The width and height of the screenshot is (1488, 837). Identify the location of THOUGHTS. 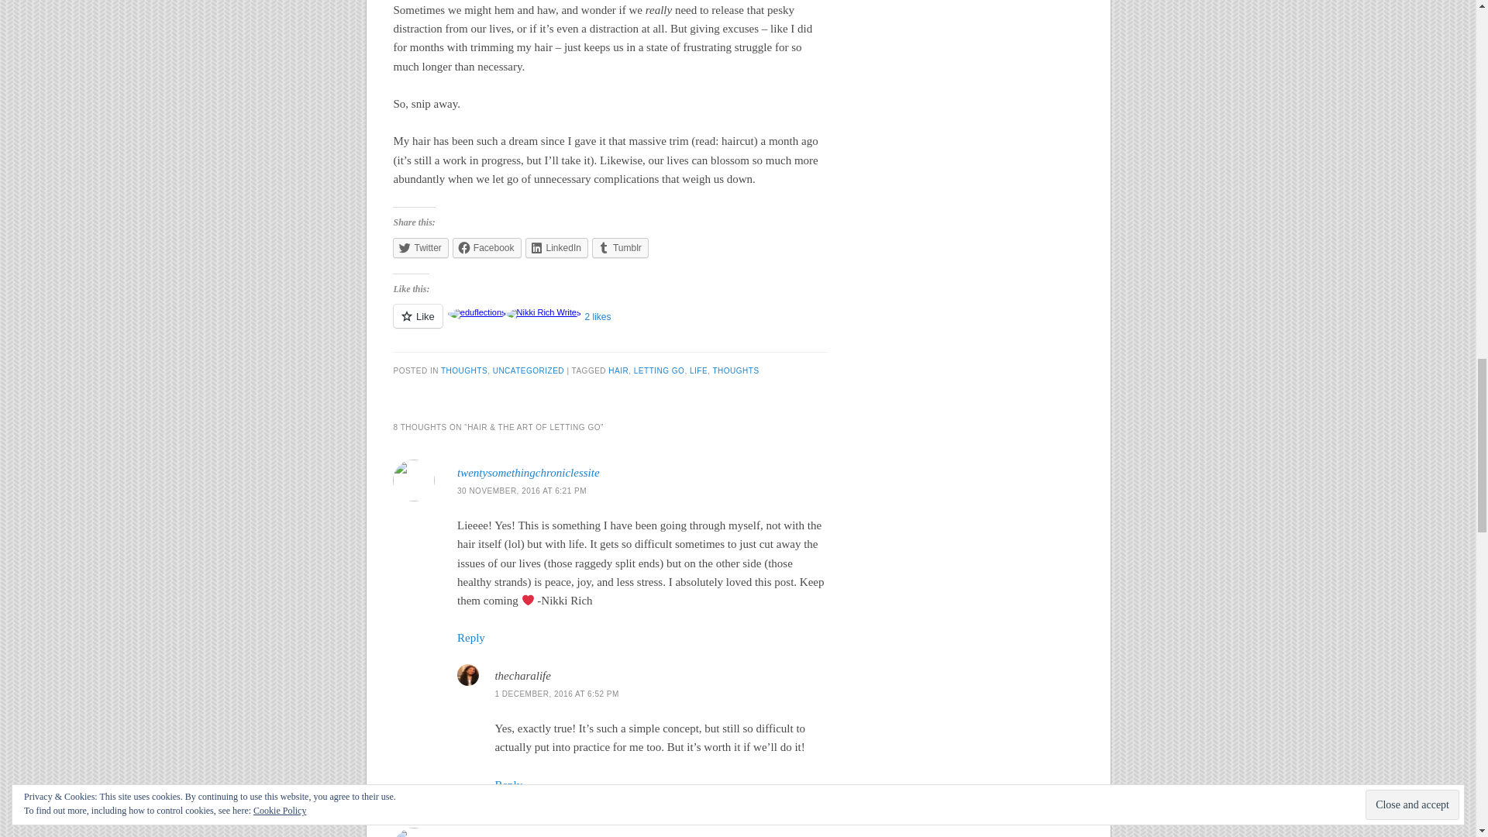
(463, 370).